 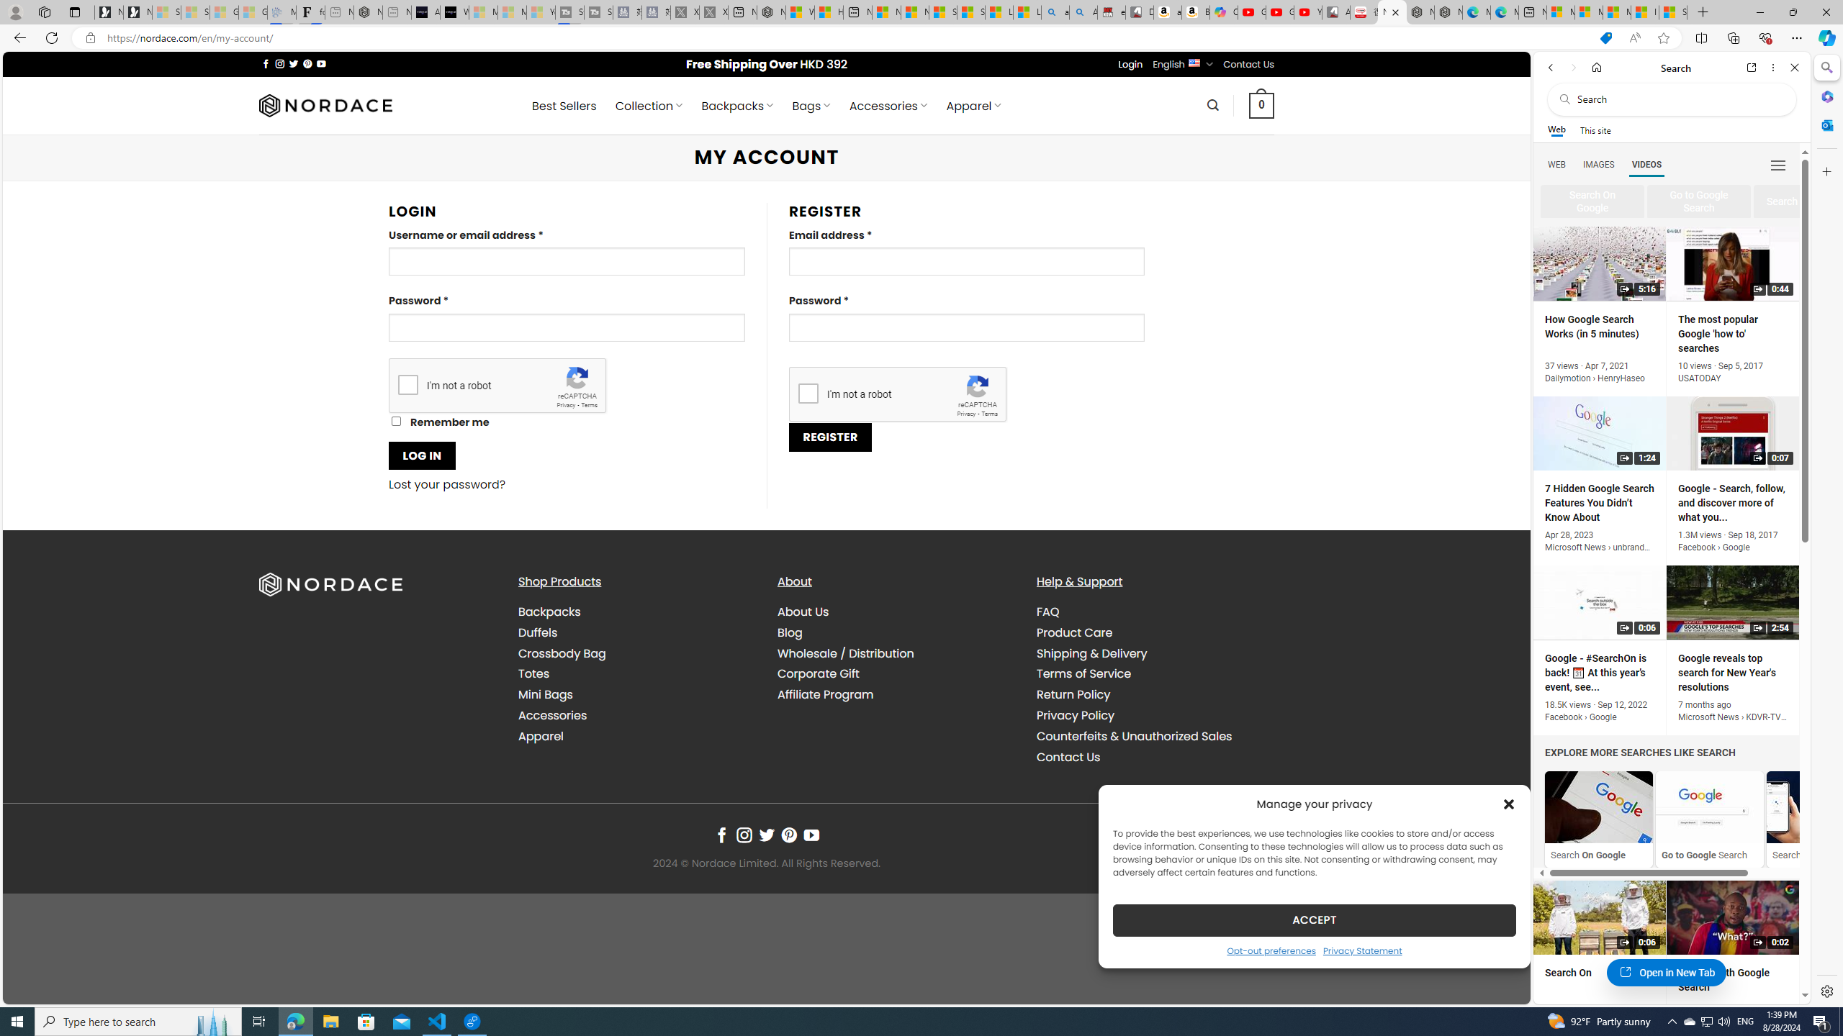 What do you see at coordinates (1075, 715) in the screenshot?
I see `Privacy Policy` at bounding box center [1075, 715].